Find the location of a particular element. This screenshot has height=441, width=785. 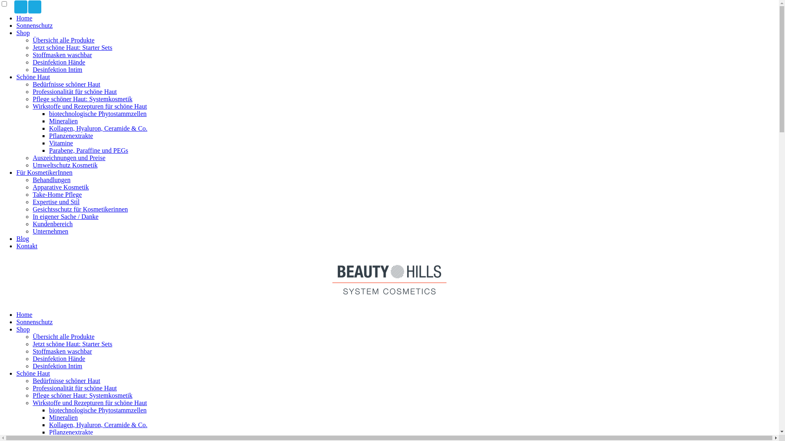

Expertise und Stil is located at coordinates (56, 202).